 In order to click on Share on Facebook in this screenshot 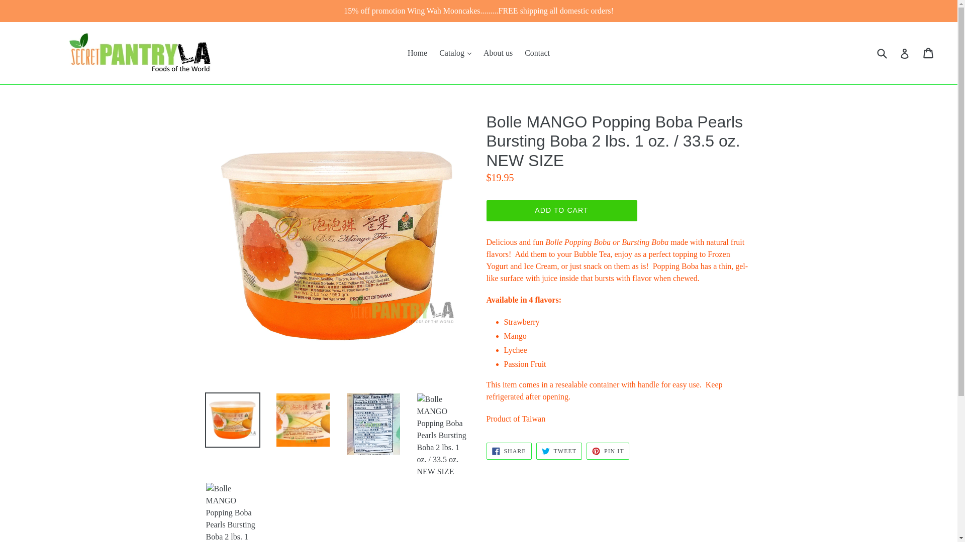, I will do `click(509, 451)`.